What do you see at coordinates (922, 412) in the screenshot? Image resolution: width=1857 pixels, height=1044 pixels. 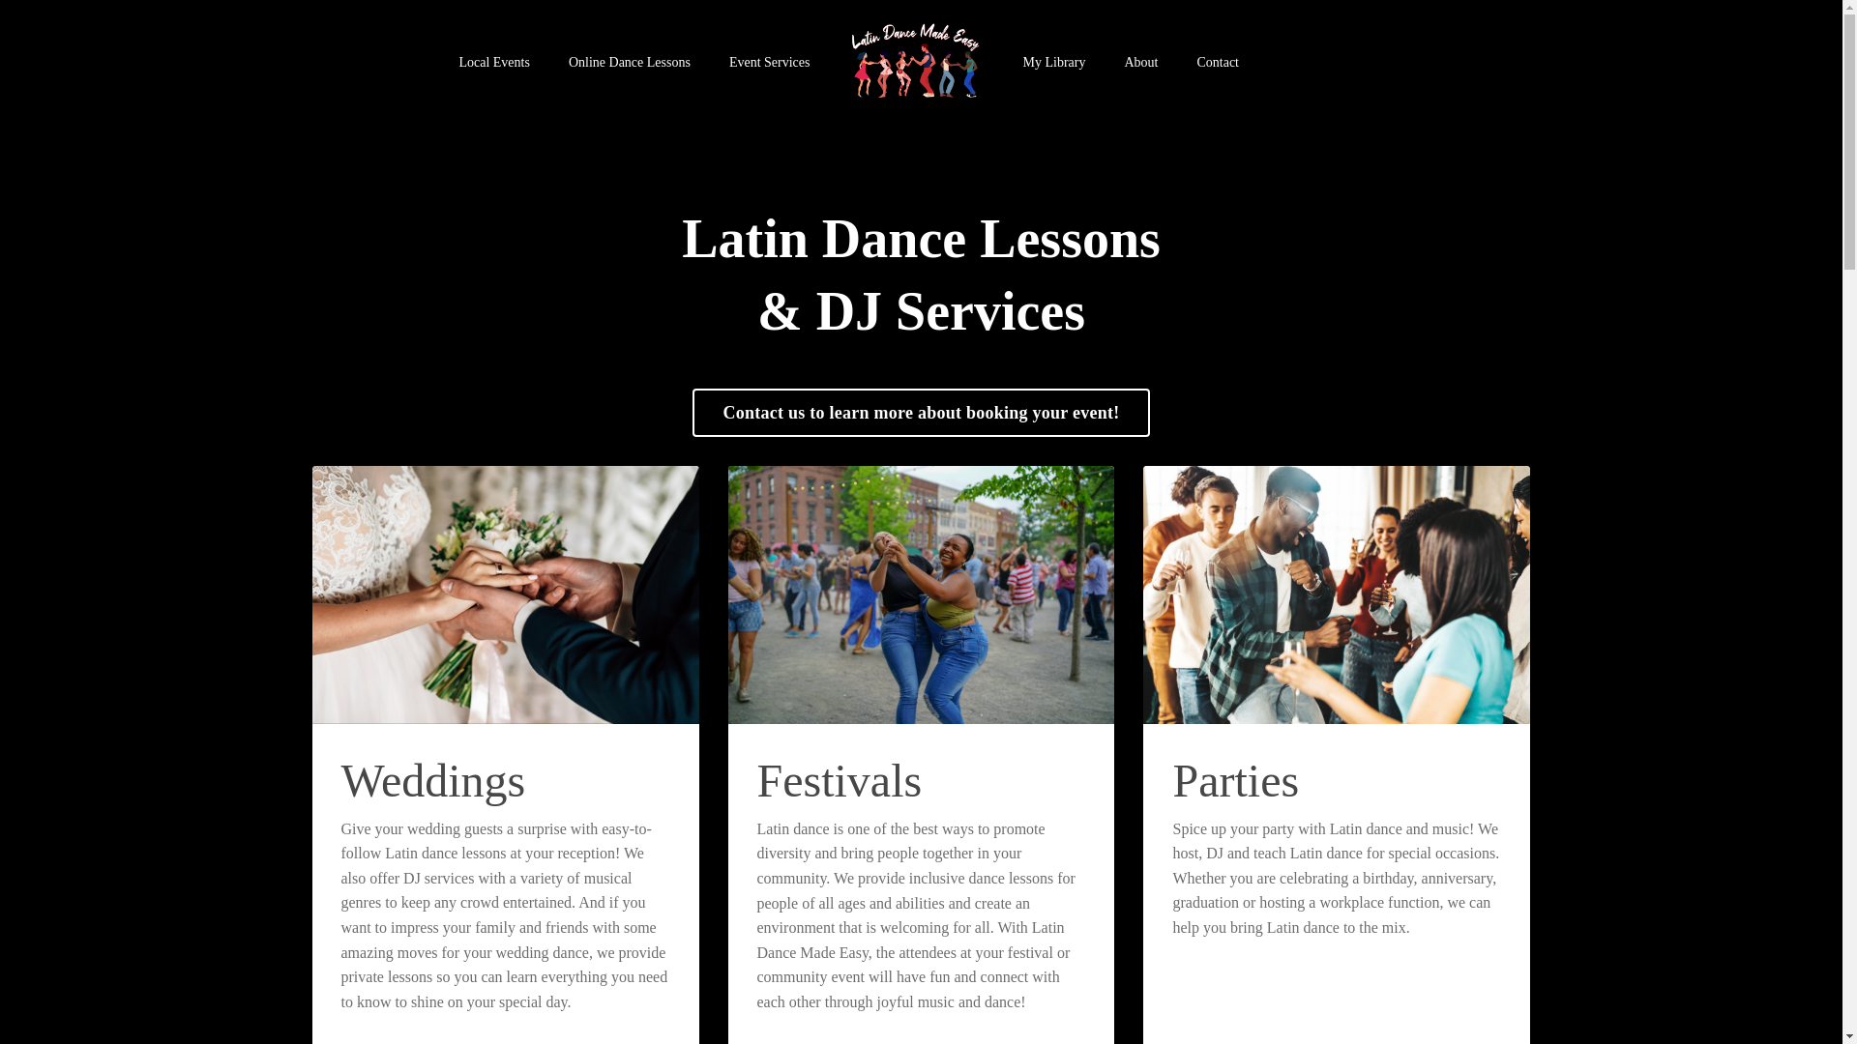 I see `Contact us to learn more about booking your event!` at bounding box center [922, 412].